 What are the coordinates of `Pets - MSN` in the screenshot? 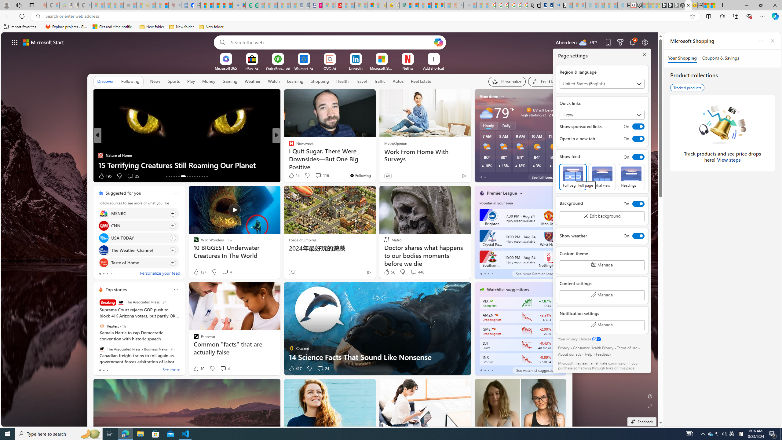 It's located at (223, 5).